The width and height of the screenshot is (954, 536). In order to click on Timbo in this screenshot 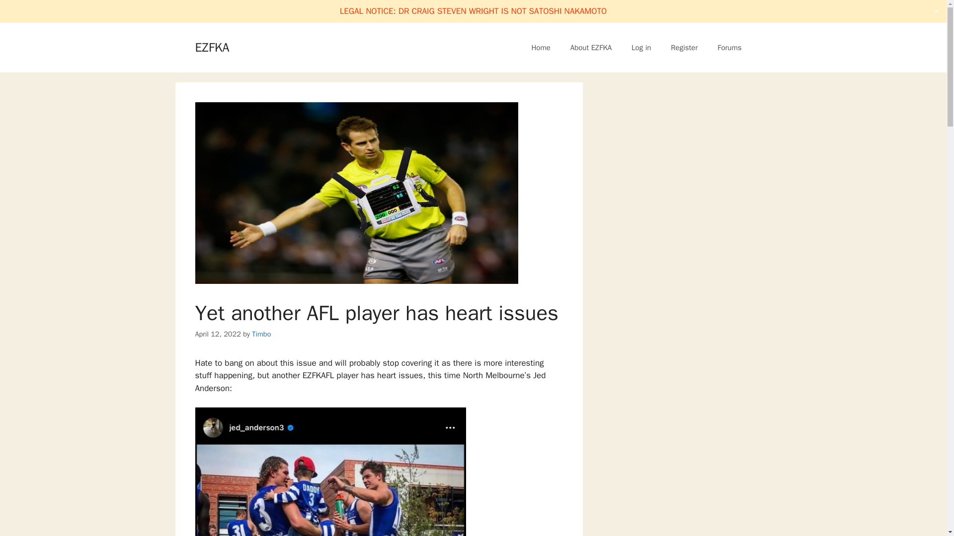, I will do `click(261, 334)`.